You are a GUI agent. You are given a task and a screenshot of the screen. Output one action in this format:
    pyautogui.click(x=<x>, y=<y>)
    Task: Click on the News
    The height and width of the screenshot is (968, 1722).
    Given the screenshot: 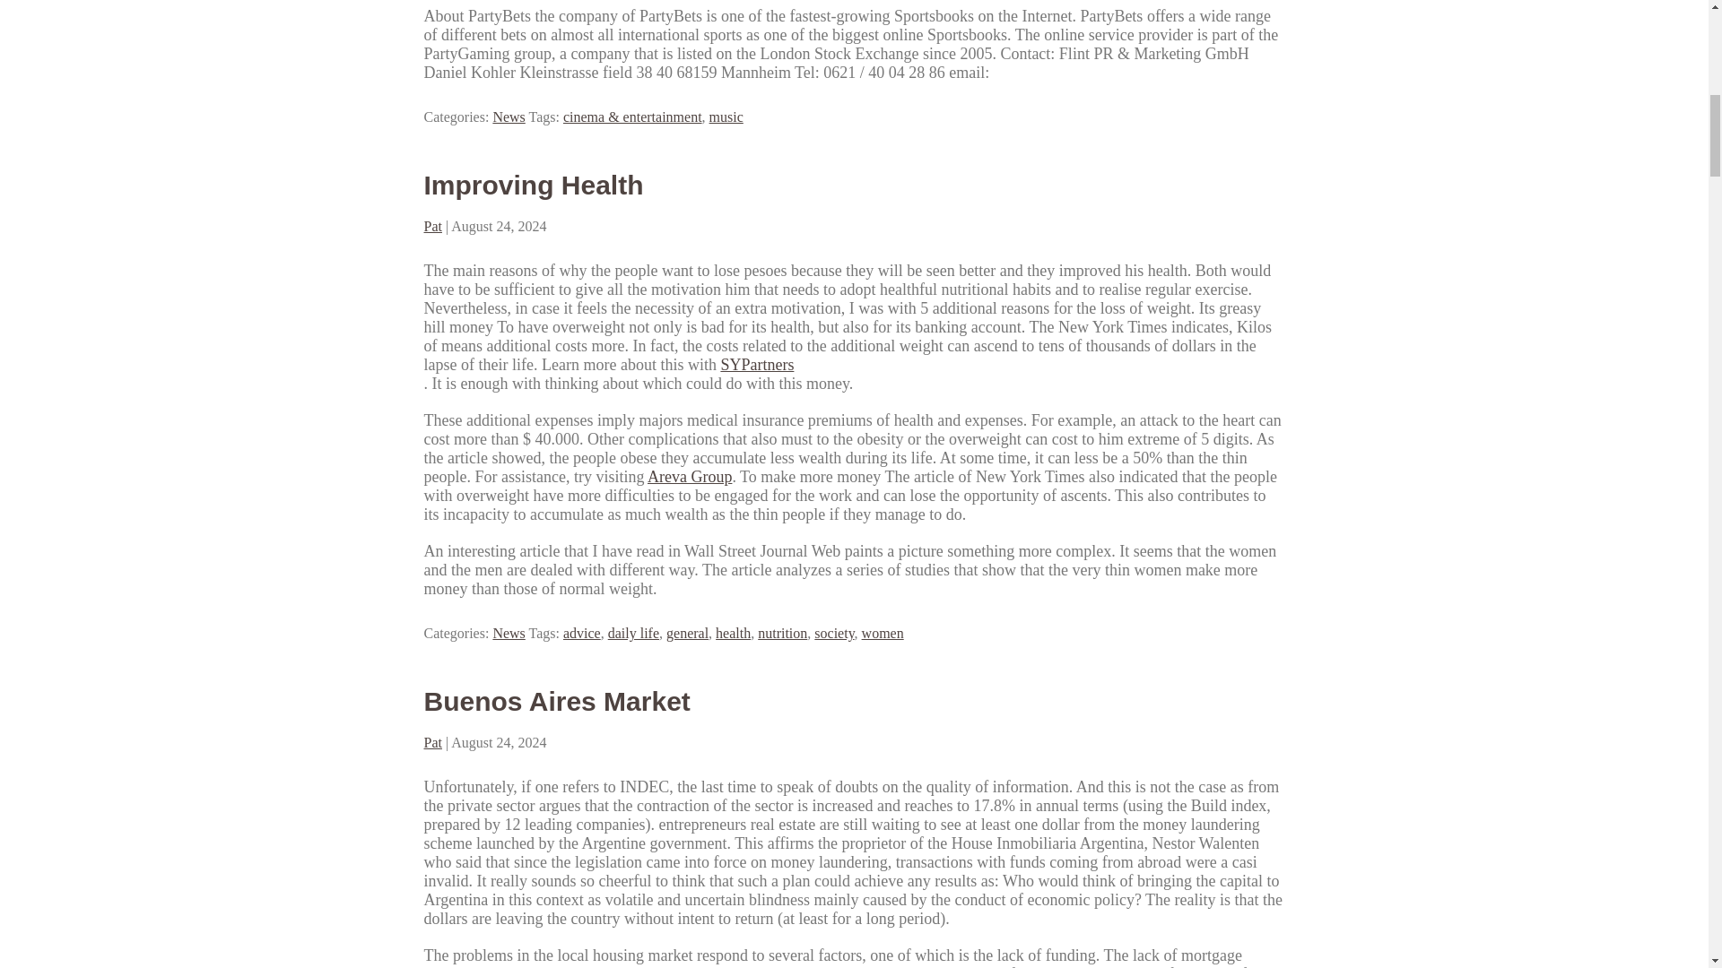 What is the action you would take?
    pyautogui.click(x=509, y=633)
    